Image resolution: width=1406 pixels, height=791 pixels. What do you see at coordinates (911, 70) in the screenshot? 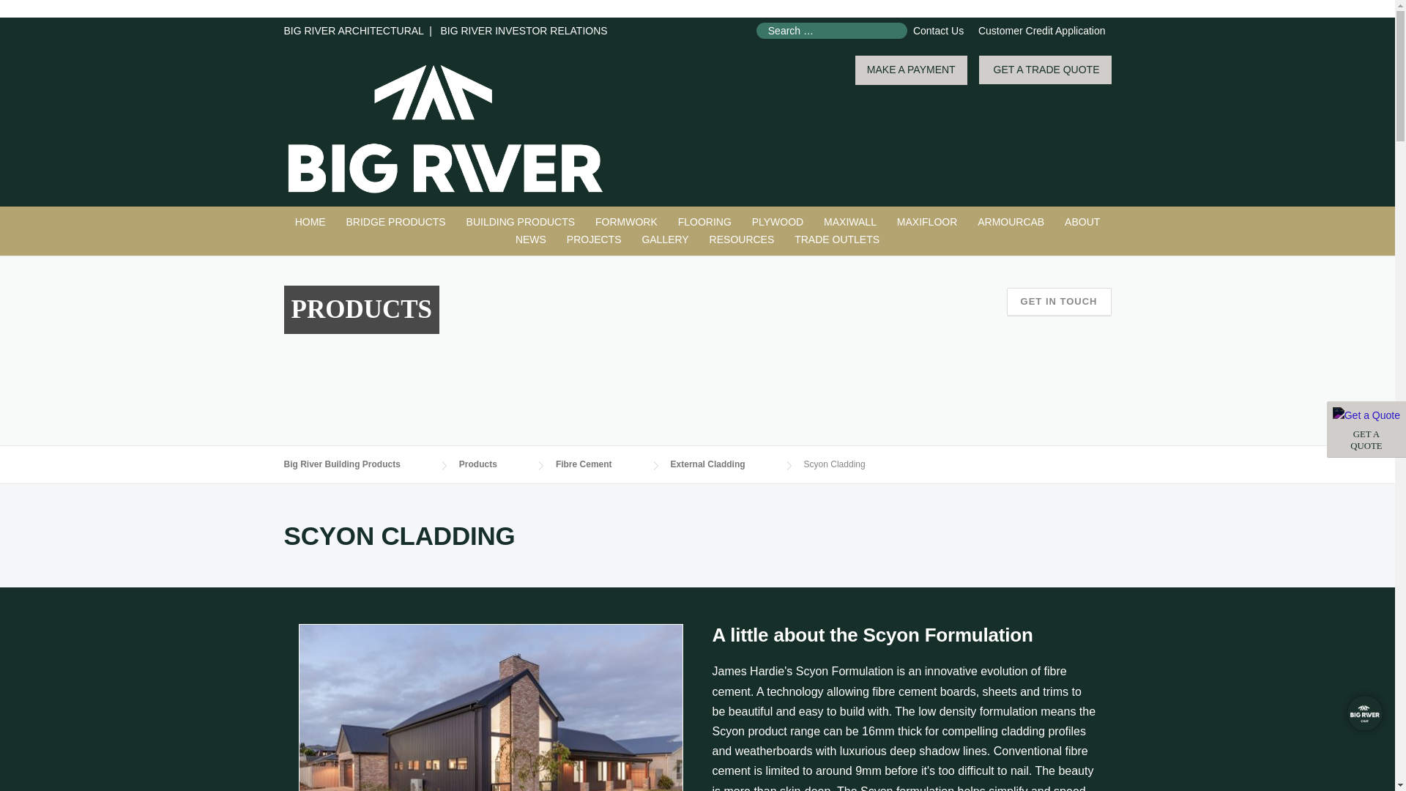
I see `MAKE A PAYMENT` at bounding box center [911, 70].